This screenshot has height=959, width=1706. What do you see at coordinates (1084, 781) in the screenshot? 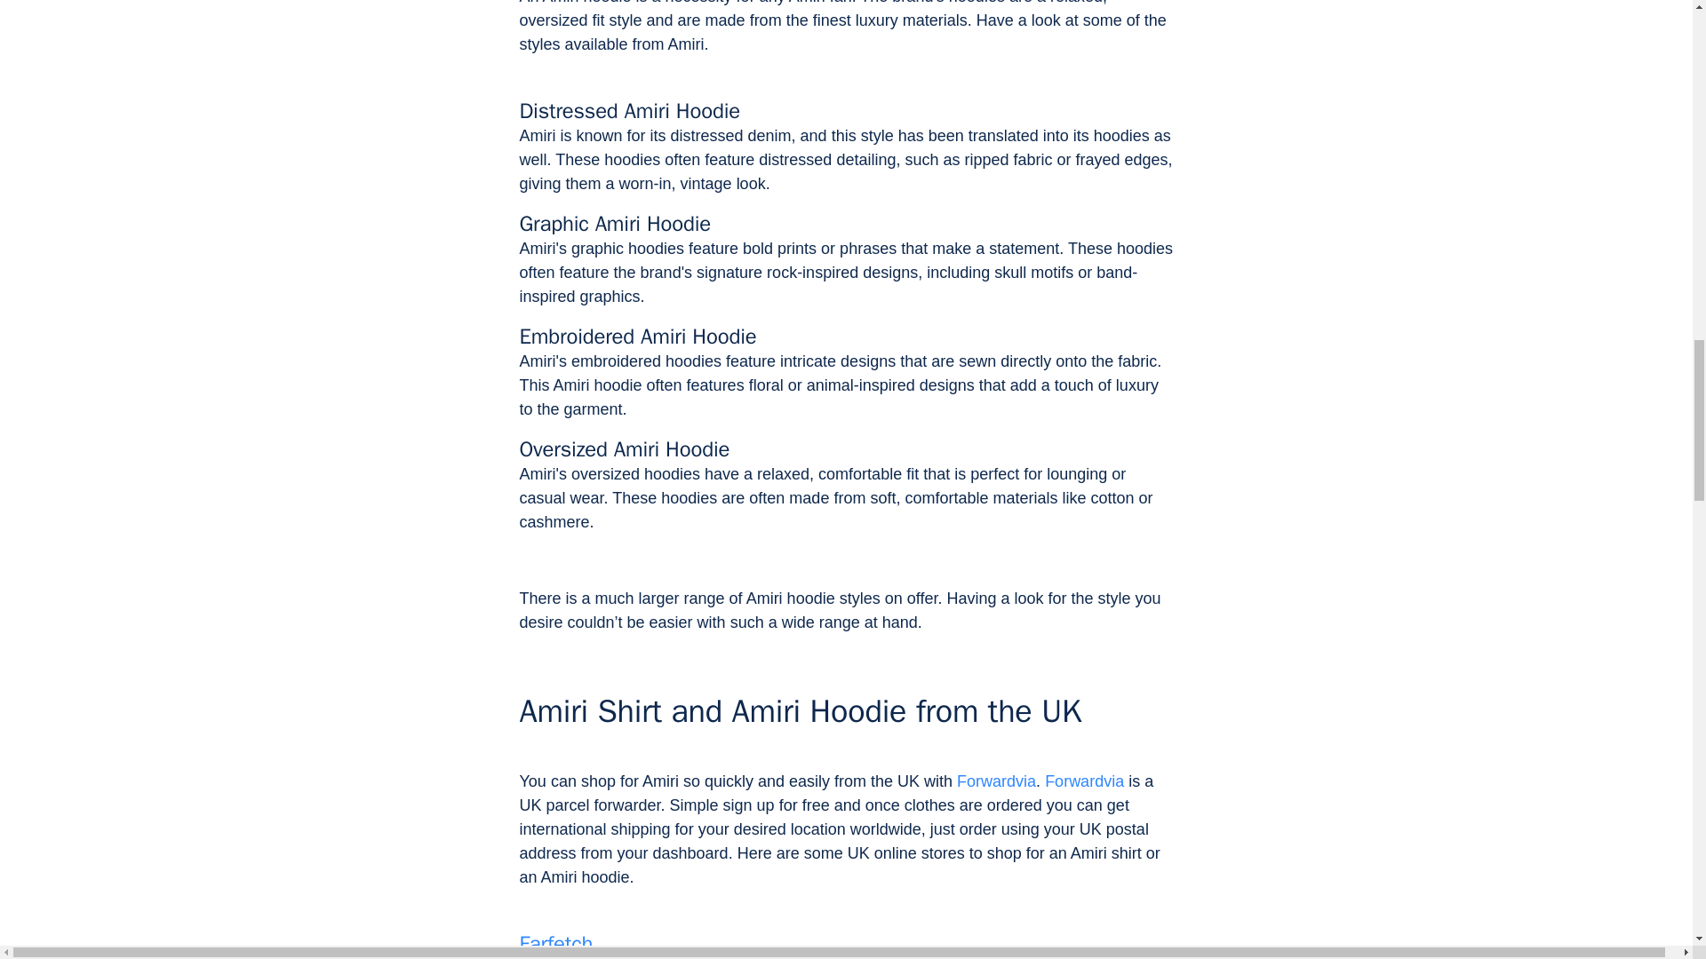
I see `Forwardvia` at bounding box center [1084, 781].